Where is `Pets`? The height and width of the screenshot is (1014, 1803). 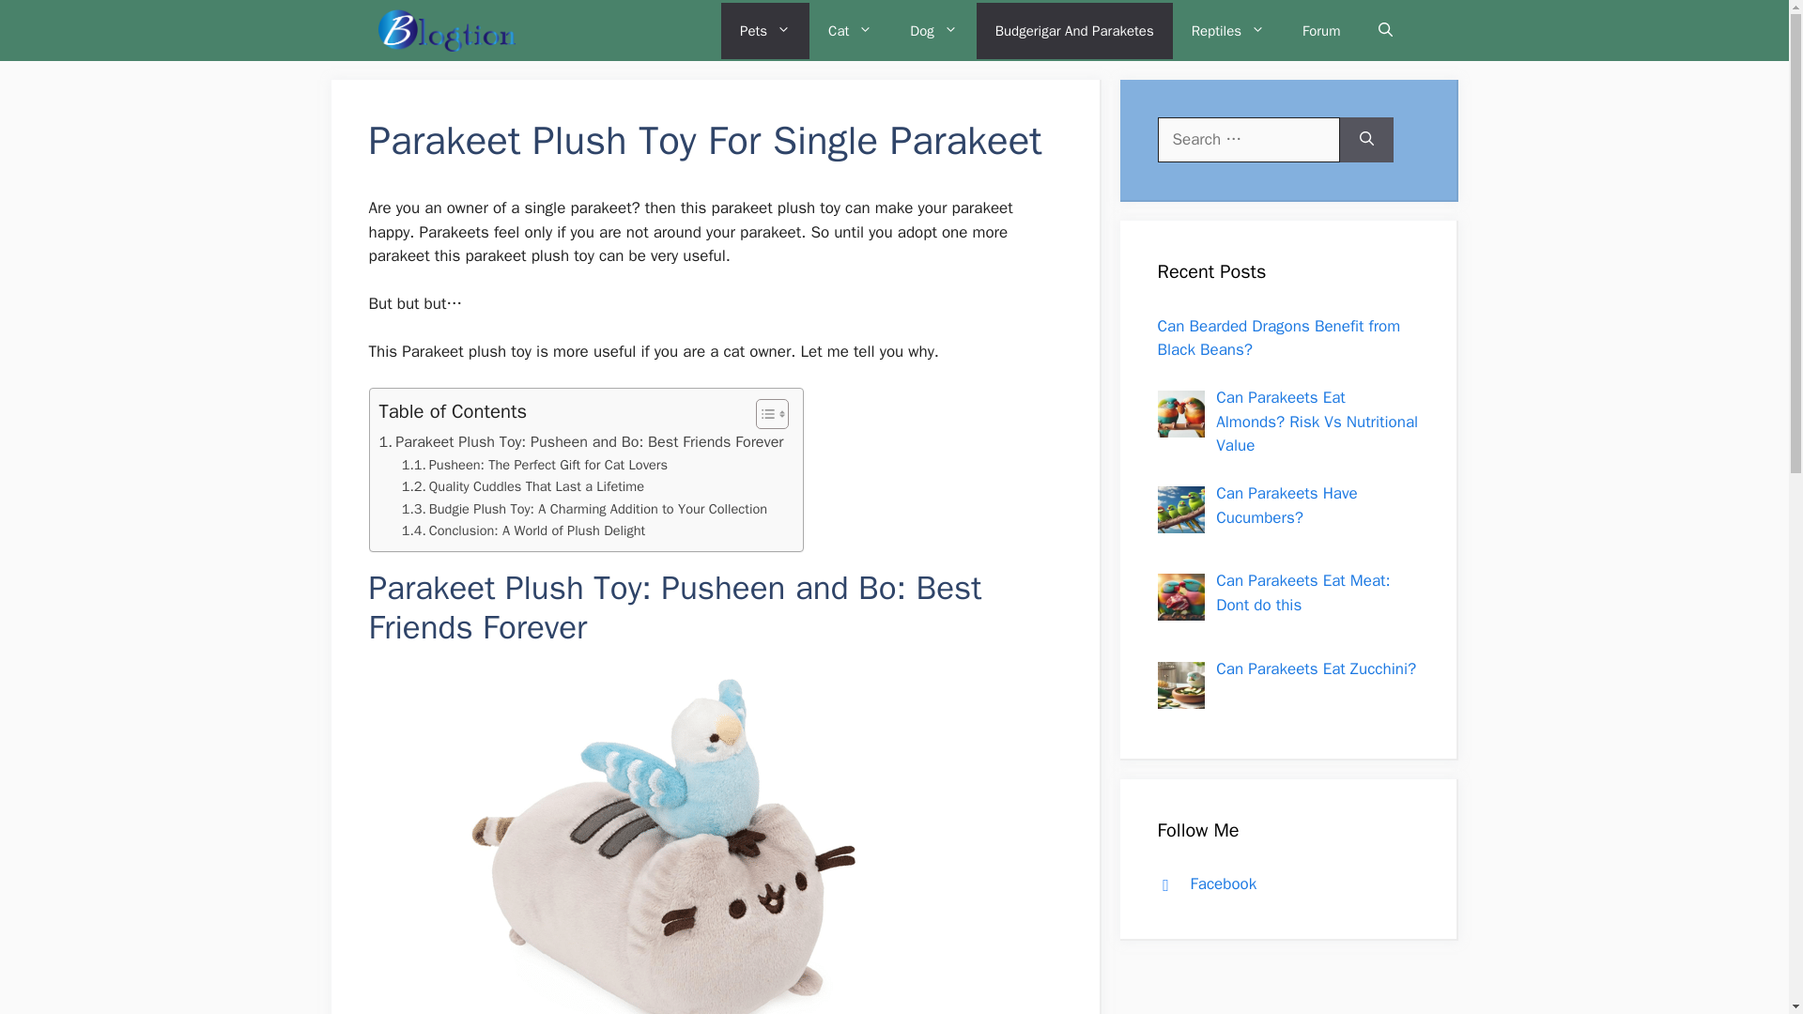
Pets is located at coordinates (765, 30).